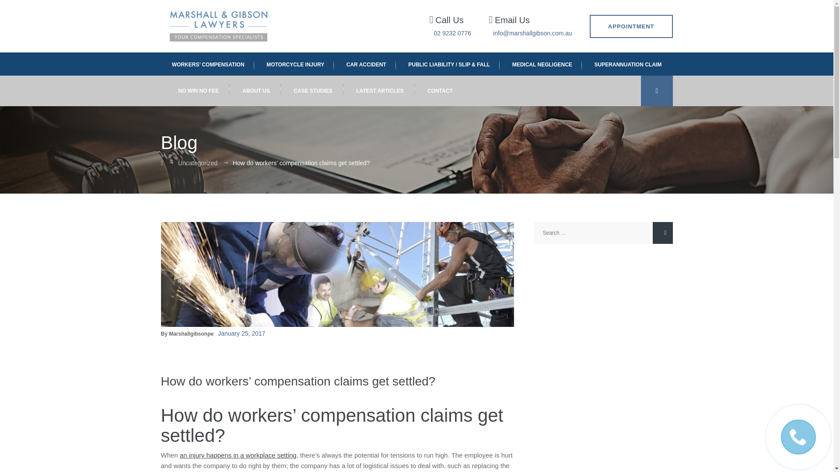 Image resolution: width=840 pixels, height=472 pixels. I want to click on CONTACT, so click(440, 91).